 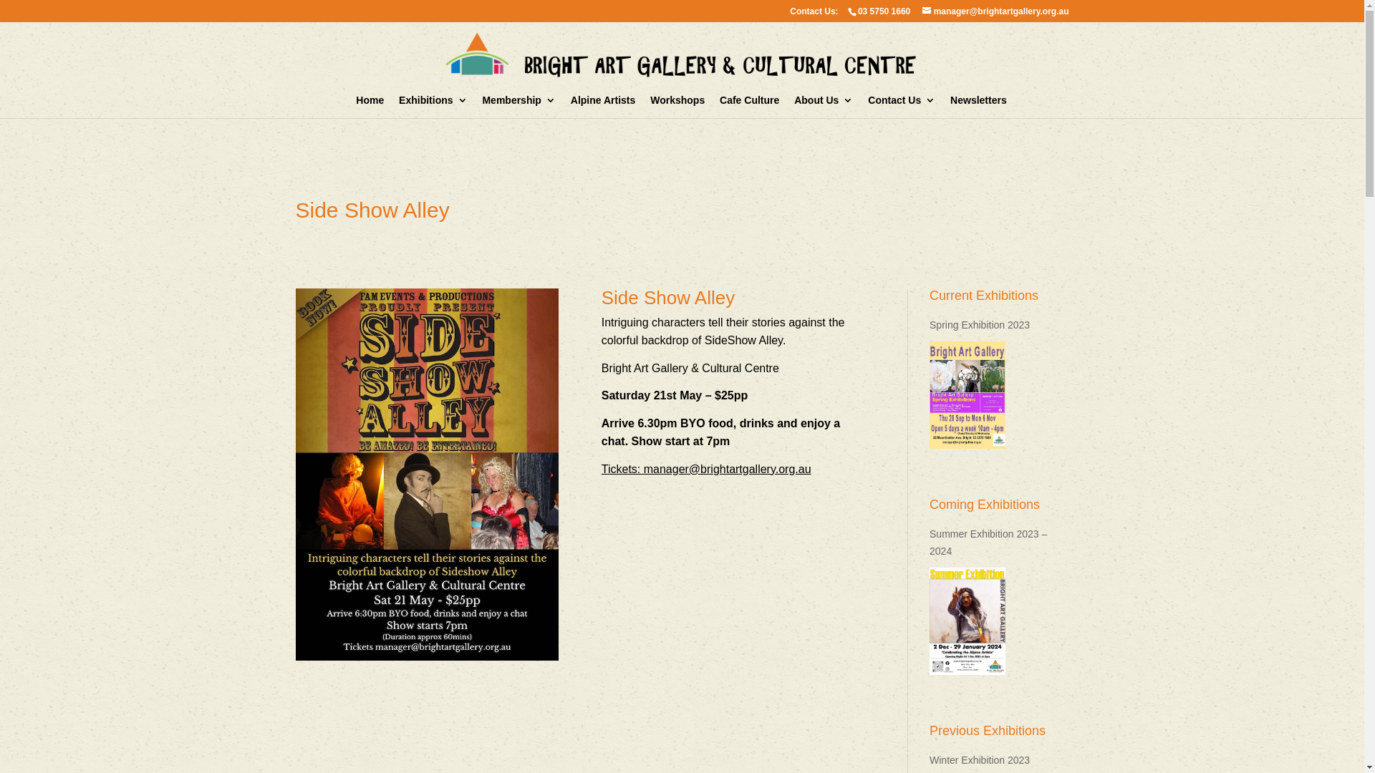 I want to click on Contact Us, so click(x=902, y=107).